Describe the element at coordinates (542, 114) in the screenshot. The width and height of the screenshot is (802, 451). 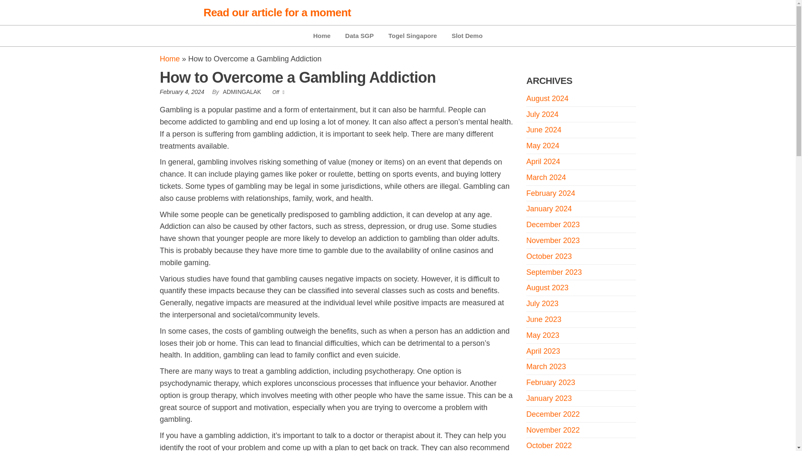
I see `July 2024` at that location.